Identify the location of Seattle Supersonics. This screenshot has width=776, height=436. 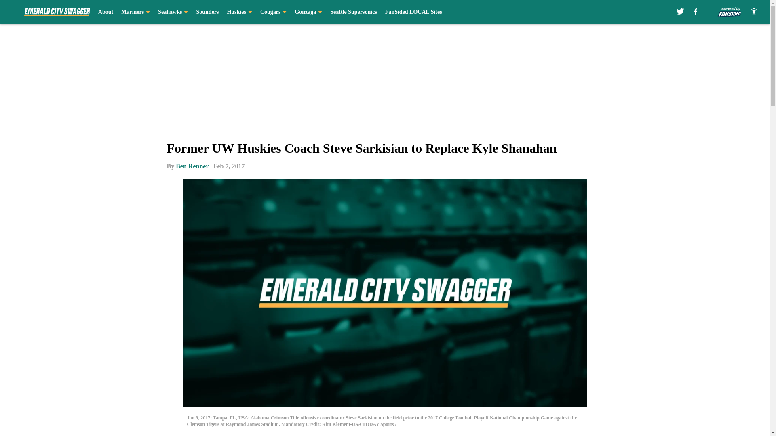
(354, 12).